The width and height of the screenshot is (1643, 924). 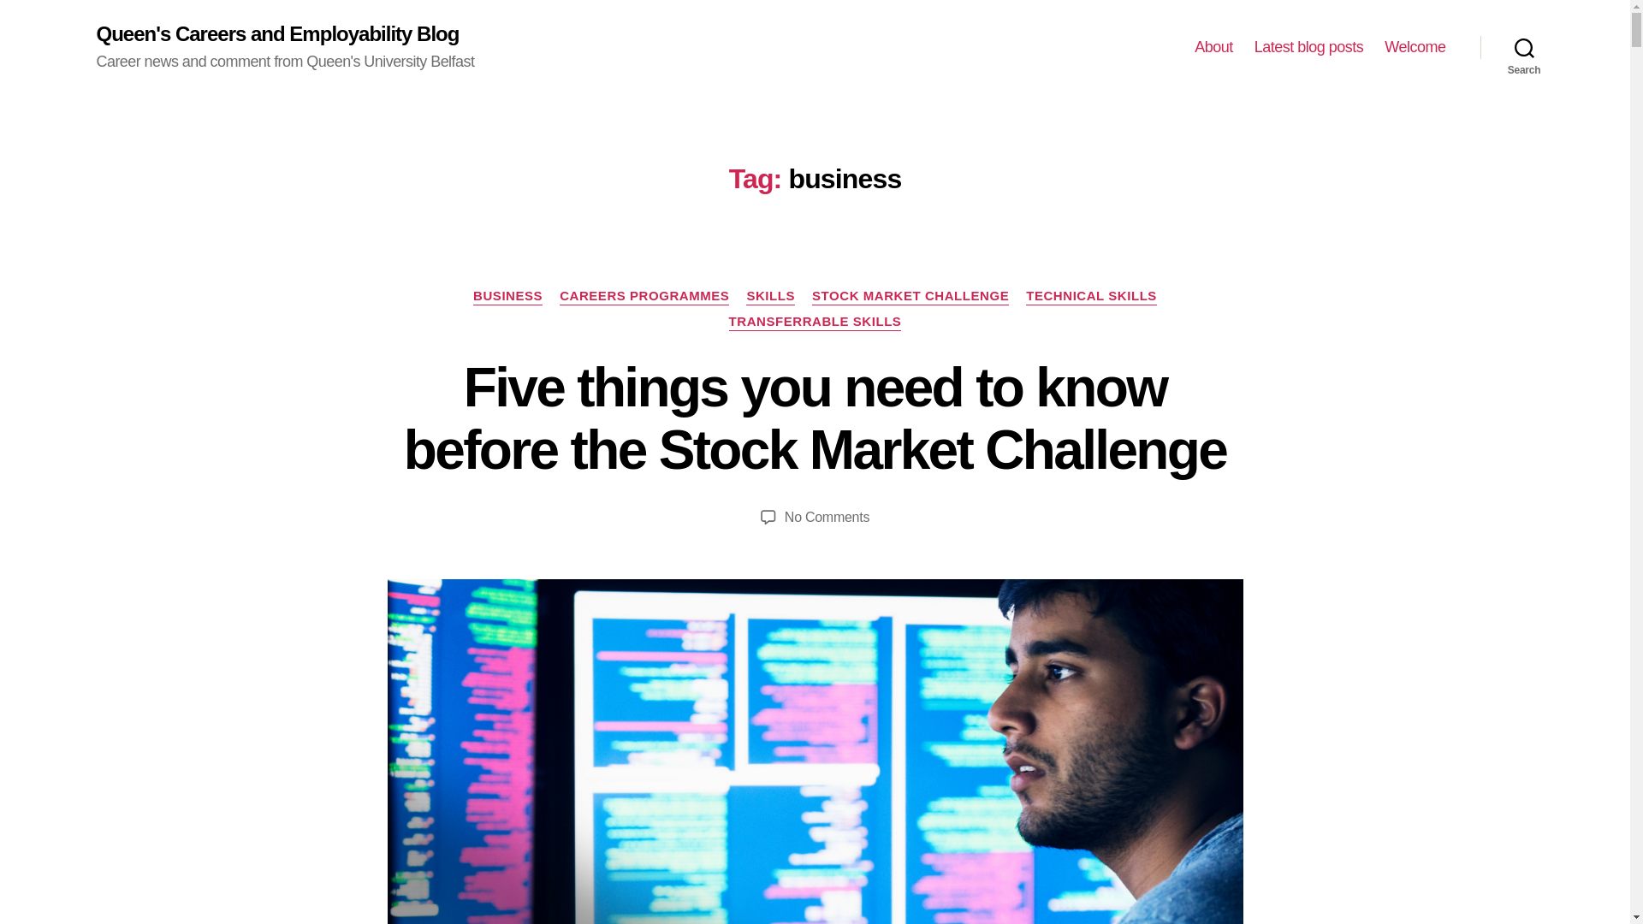 What do you see at coordinates (507, 296) in the screenshot?
I see `BUSINESS` at bounding box center [507, 296].